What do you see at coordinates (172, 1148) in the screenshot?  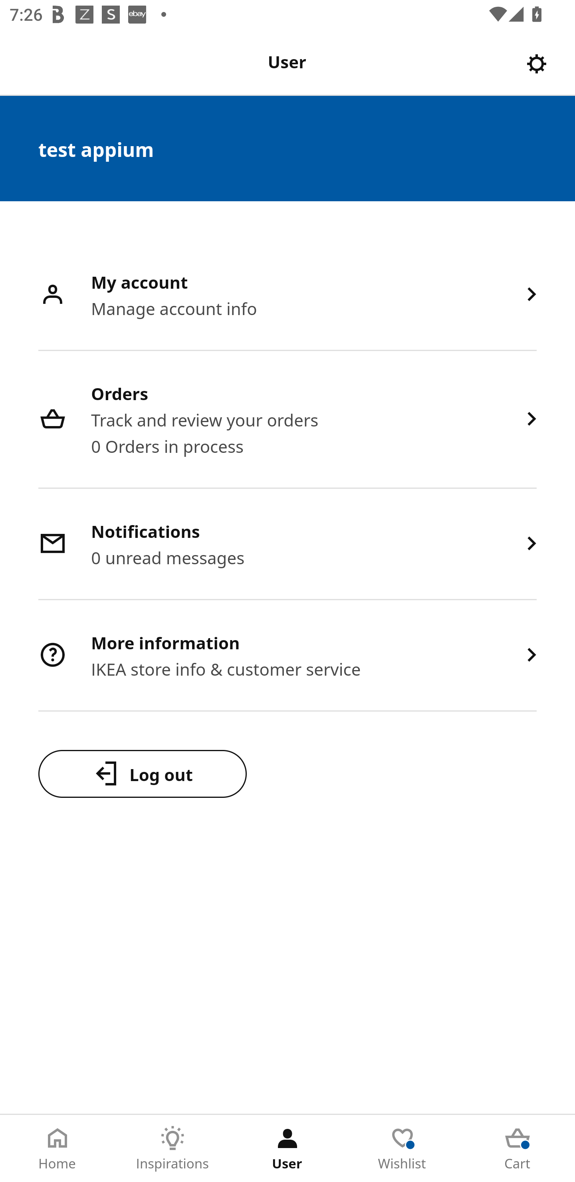 I see `Inspirations
Tab 2 of 5` at bounding box center [172, 1148].